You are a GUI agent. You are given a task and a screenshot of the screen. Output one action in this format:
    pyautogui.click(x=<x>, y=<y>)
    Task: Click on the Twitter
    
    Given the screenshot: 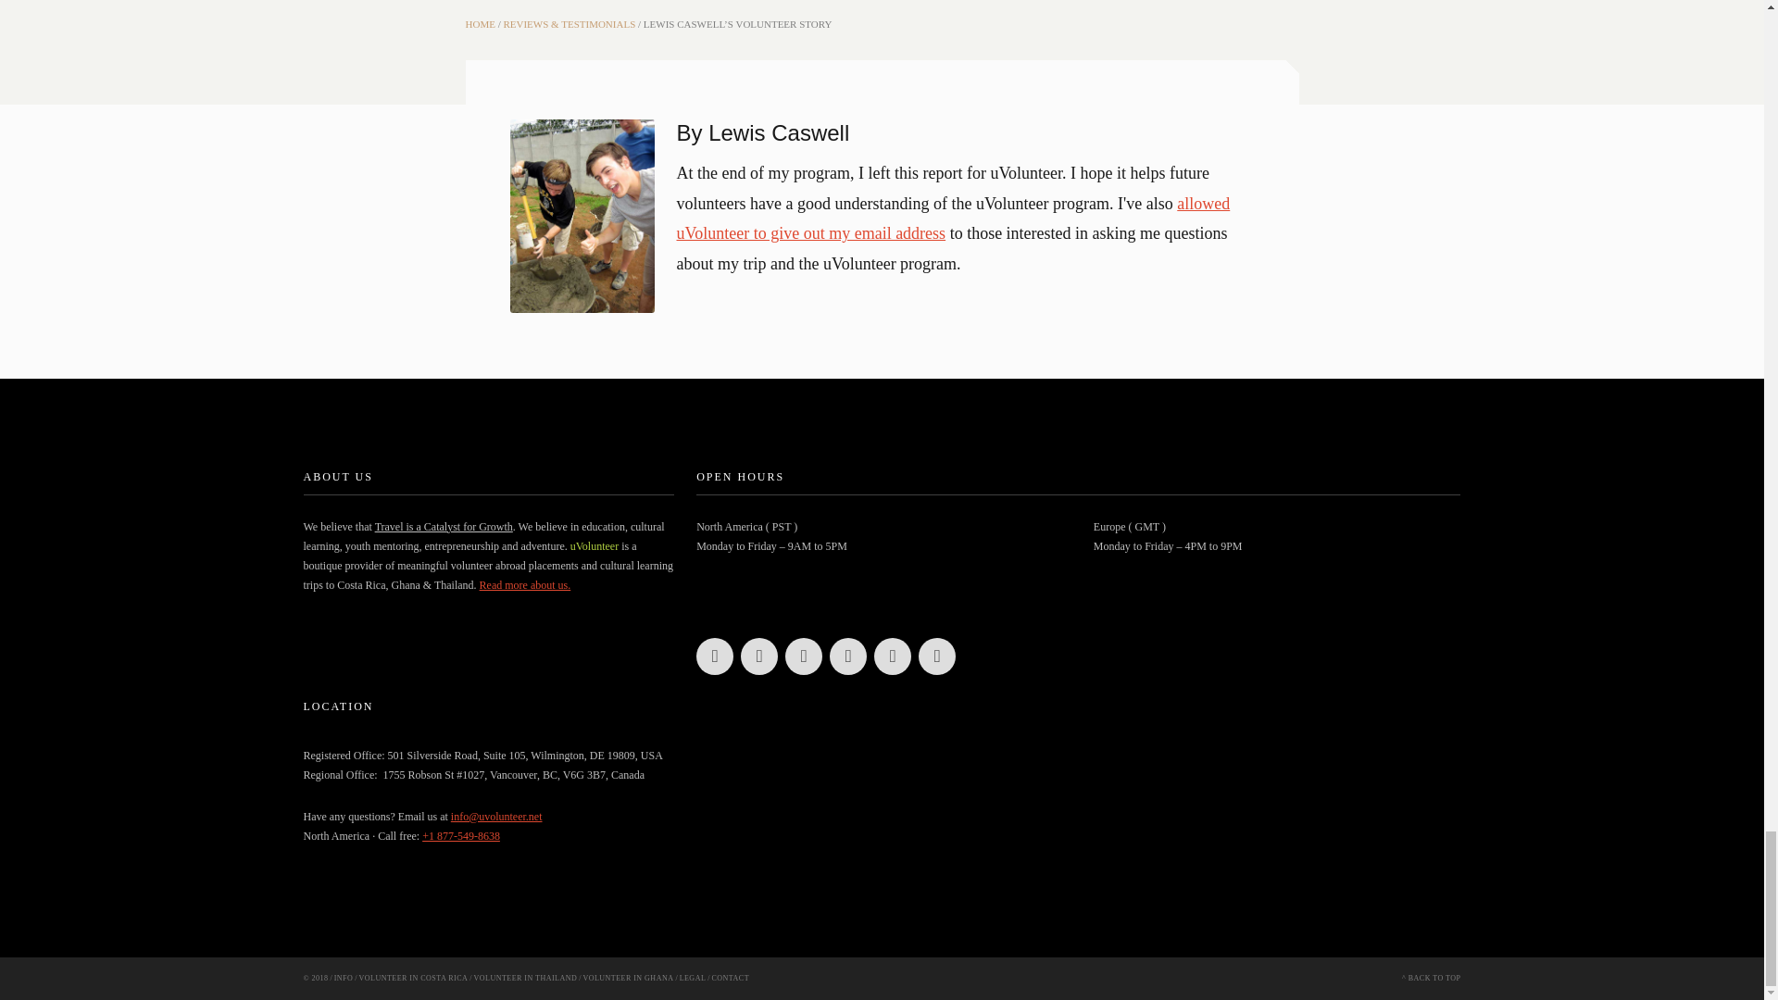 What is the action you would take?
    pyautogui.click(x=759, y=656)
    